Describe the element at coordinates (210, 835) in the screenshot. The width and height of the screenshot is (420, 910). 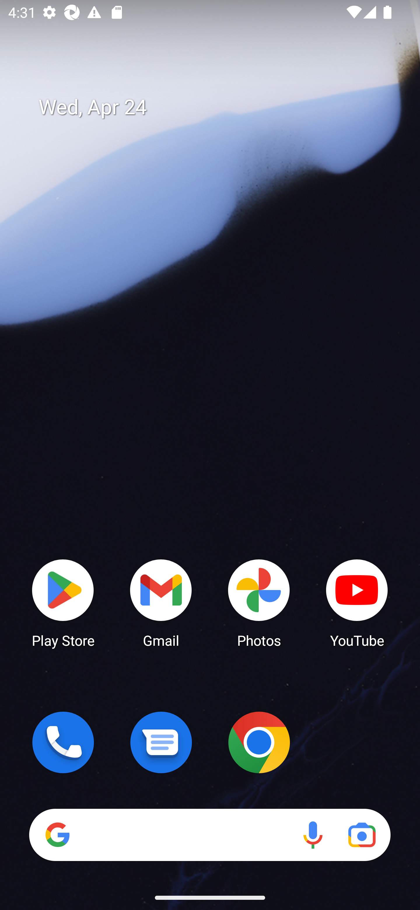
I see `Search Voice search Google Lens` at that location.